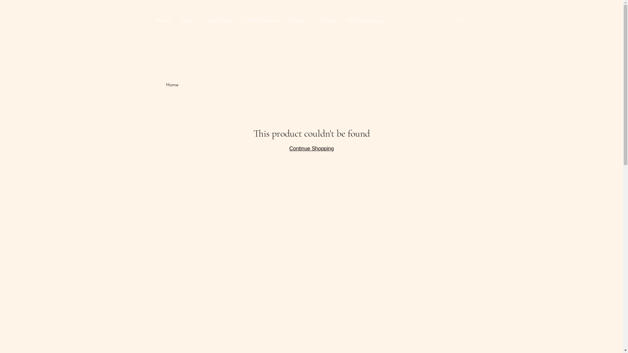  What do you see at coordinates (311, 148) in the screenshot?
I see `Continue Shopping` at bounding box center [311, 148].